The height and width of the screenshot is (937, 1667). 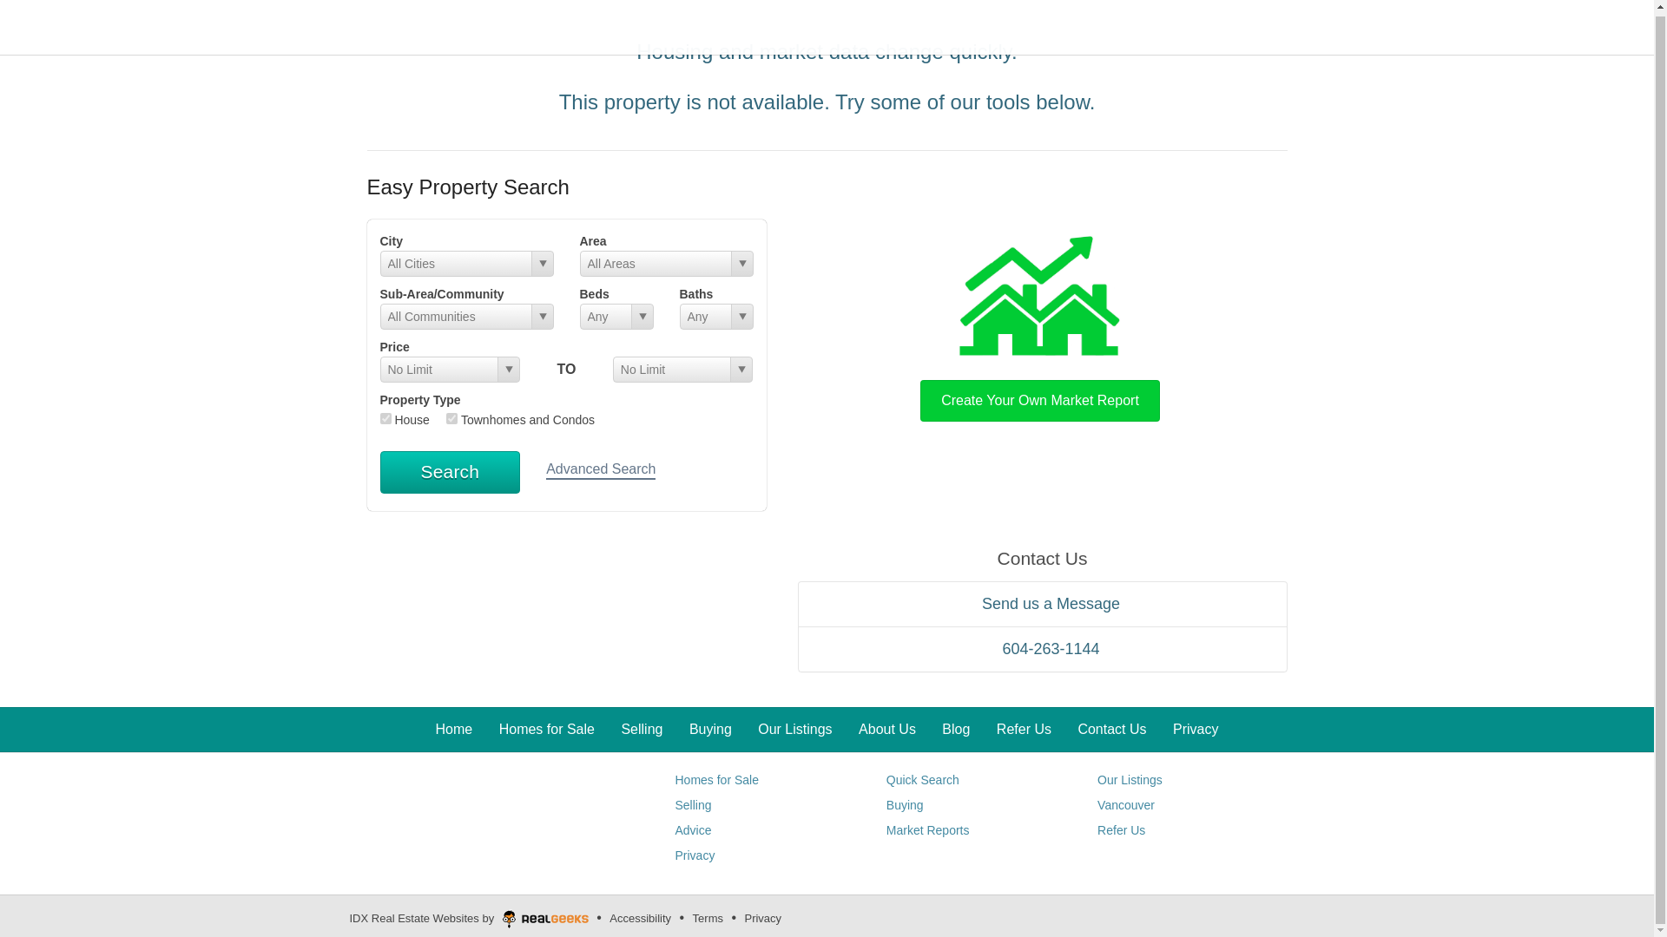 What do you see at coordinates (1025, 729) in the screenshot?
I see `Refer Us` at bounding box center [1025, 729].